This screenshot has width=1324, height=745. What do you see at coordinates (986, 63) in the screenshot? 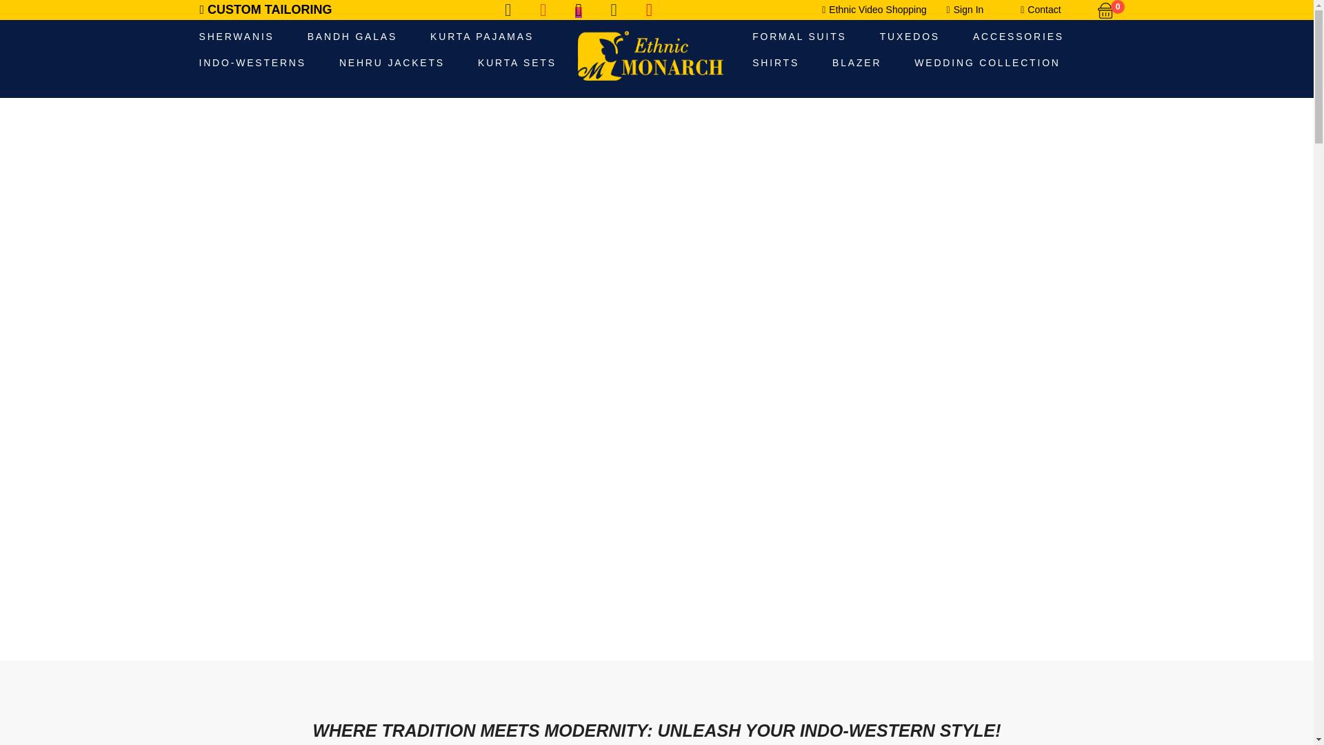
I see `WEDDING COLLECTION` at bounding box center [986, 63].